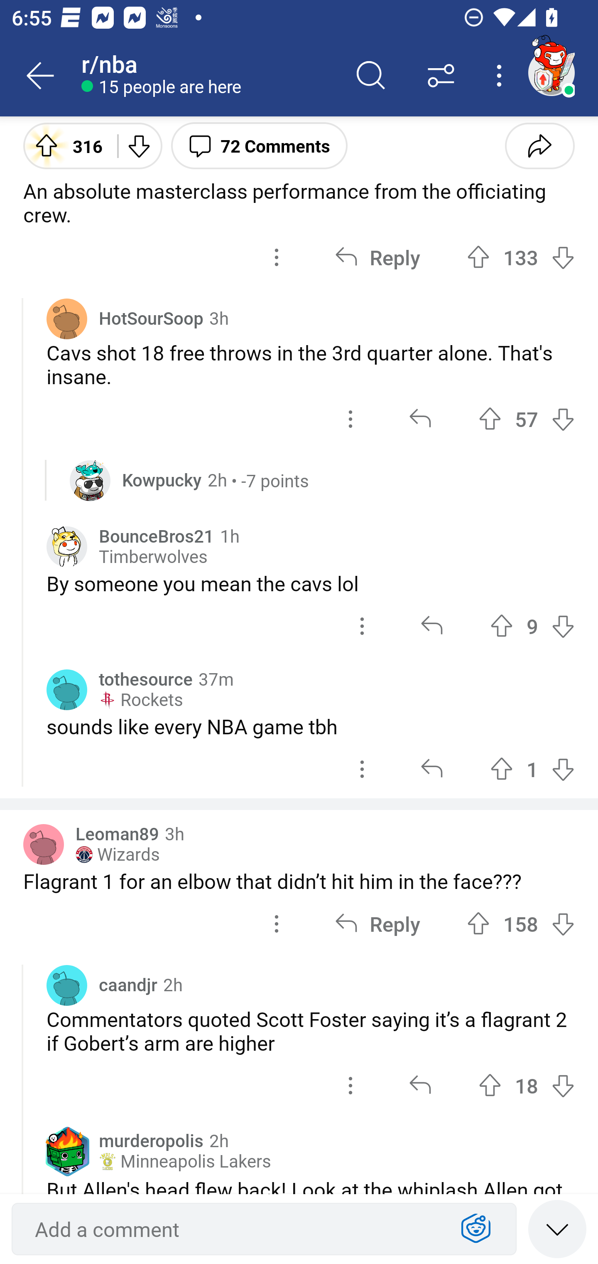 The image size is (598, 1264). Describe the element at coordinates (44, 844) in the screenshot. I see `Avatar` at that location.